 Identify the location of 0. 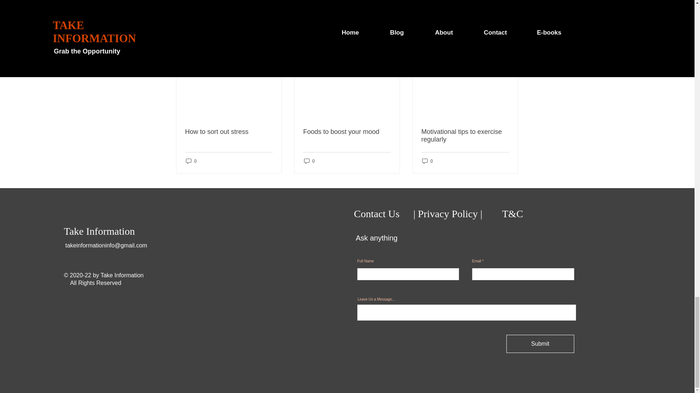
(427, 161).